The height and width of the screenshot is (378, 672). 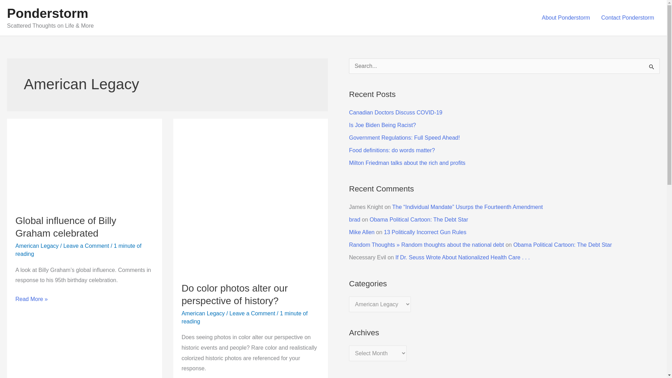 I want to click on Canadian Doctors Discuss COVID-19, so click(x=395, y=113).